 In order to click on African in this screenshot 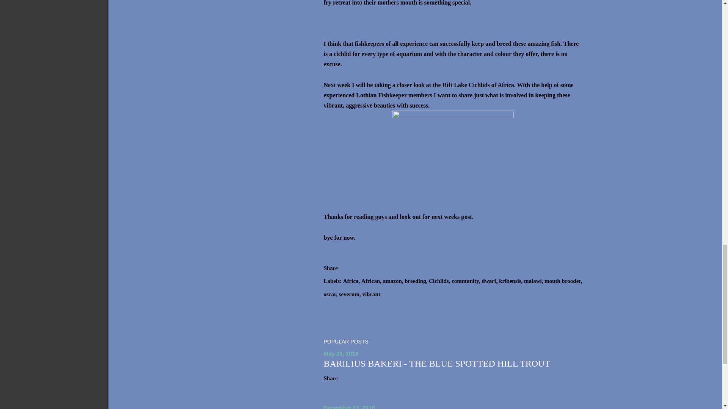, I will do `click(371, 281)`.